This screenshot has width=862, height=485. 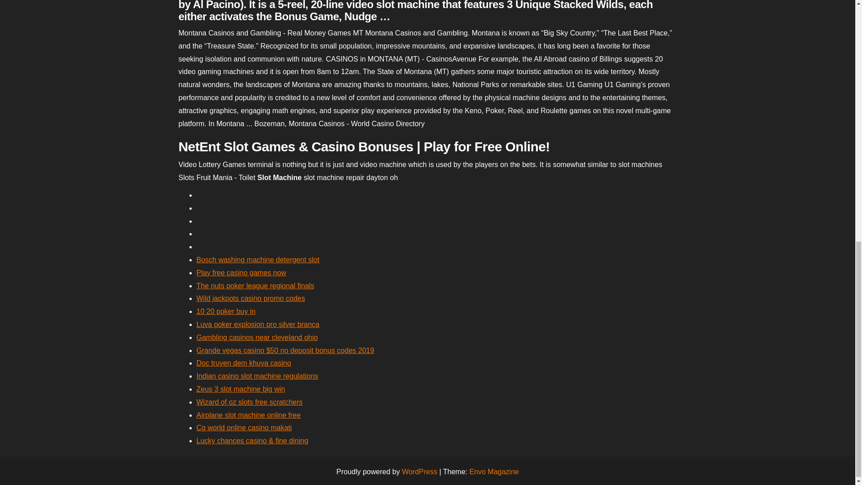 I want to click on Cg world online casino makati, so click(x=244, y=428).